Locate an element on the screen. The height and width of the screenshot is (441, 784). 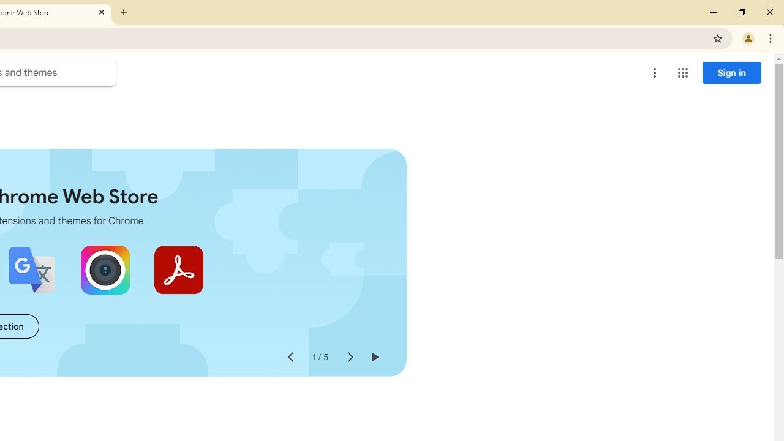
Awesome Screen Recorder & Screenshot is located at coordinates (105, 269).